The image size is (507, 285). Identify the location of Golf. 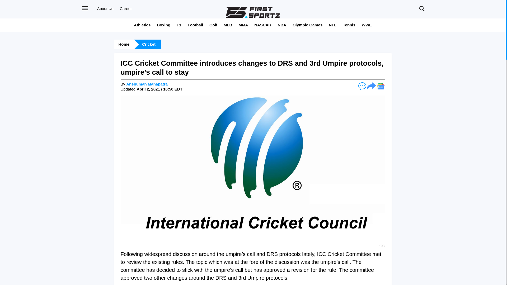
(213, 25).